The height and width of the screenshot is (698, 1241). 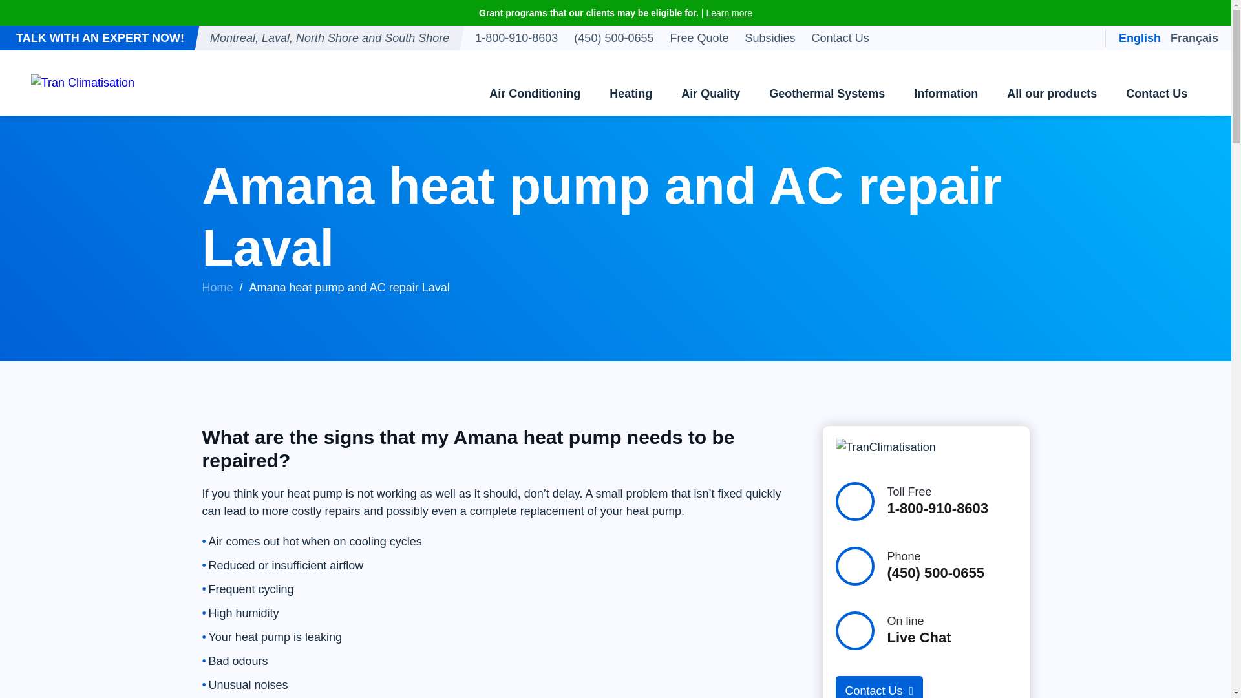 What do you see at coordinates (826, 83) in the screenshot?
I see `Geothermal Systems` at bounding box center [826, 83].